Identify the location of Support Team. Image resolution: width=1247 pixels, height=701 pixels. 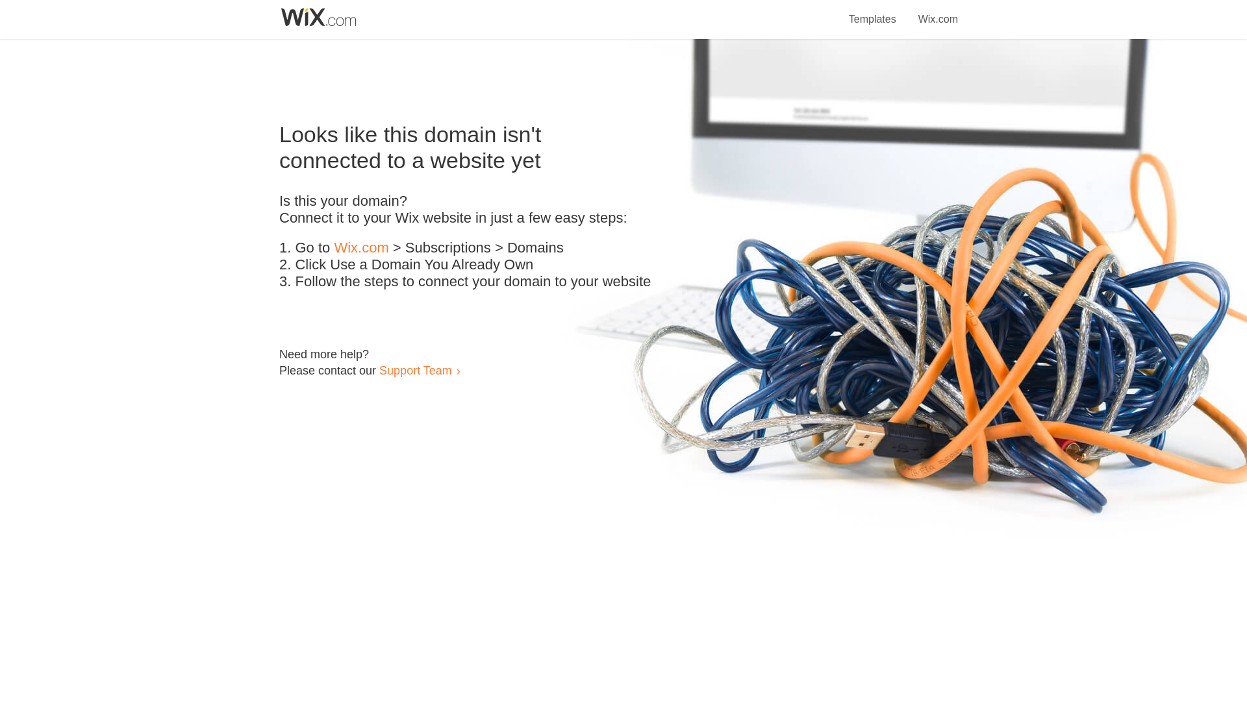
(415, 370).